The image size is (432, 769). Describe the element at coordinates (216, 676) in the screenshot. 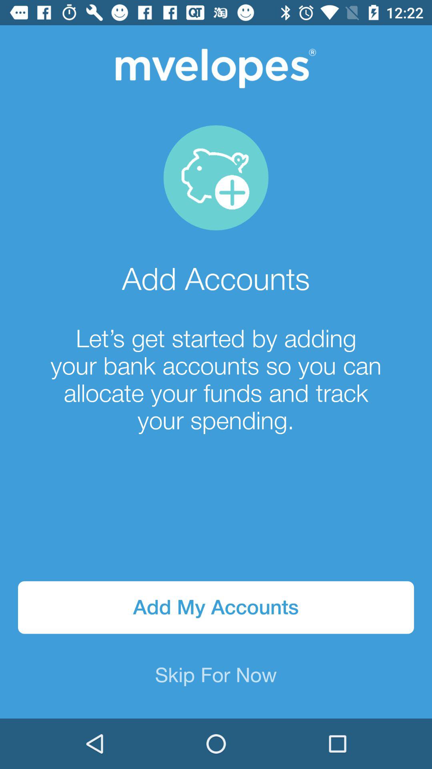

I see `select the icon below add my accounts icon` at that location.